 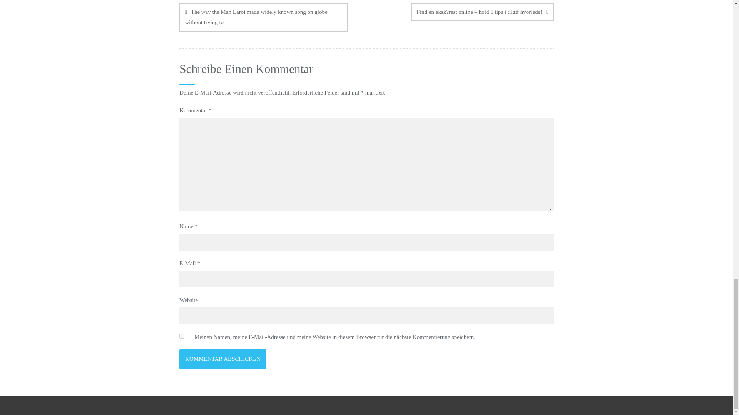 What do you see at coordinates (182, 336) in the screenshot?
I see `yes` at bounding box center [182, 336].